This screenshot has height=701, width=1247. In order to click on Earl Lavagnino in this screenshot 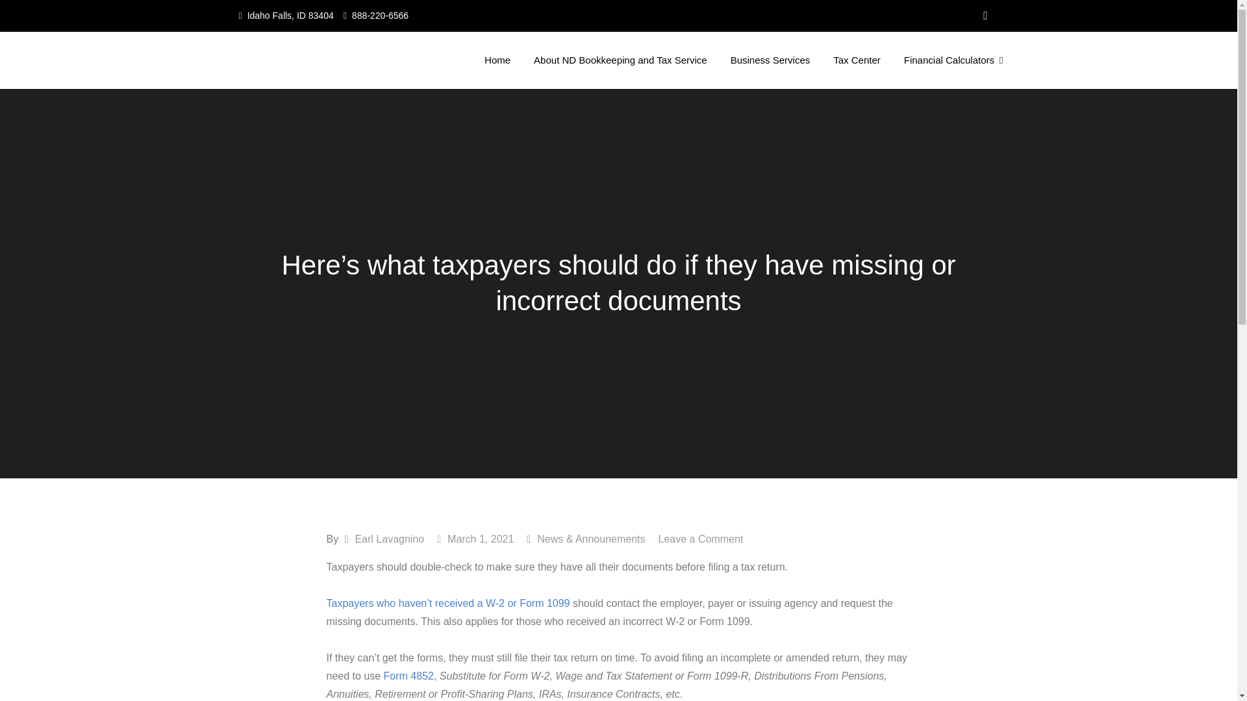, I will do `click(388, 539)`.